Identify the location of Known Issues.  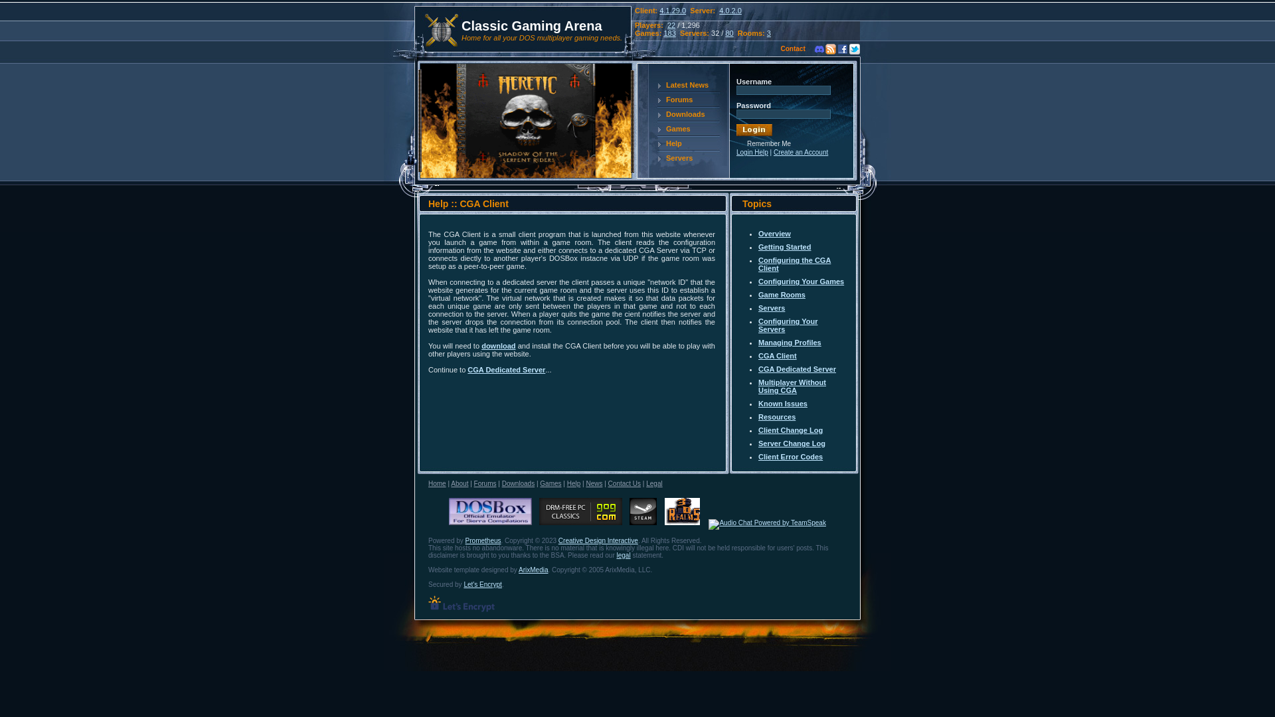
(782, 404).